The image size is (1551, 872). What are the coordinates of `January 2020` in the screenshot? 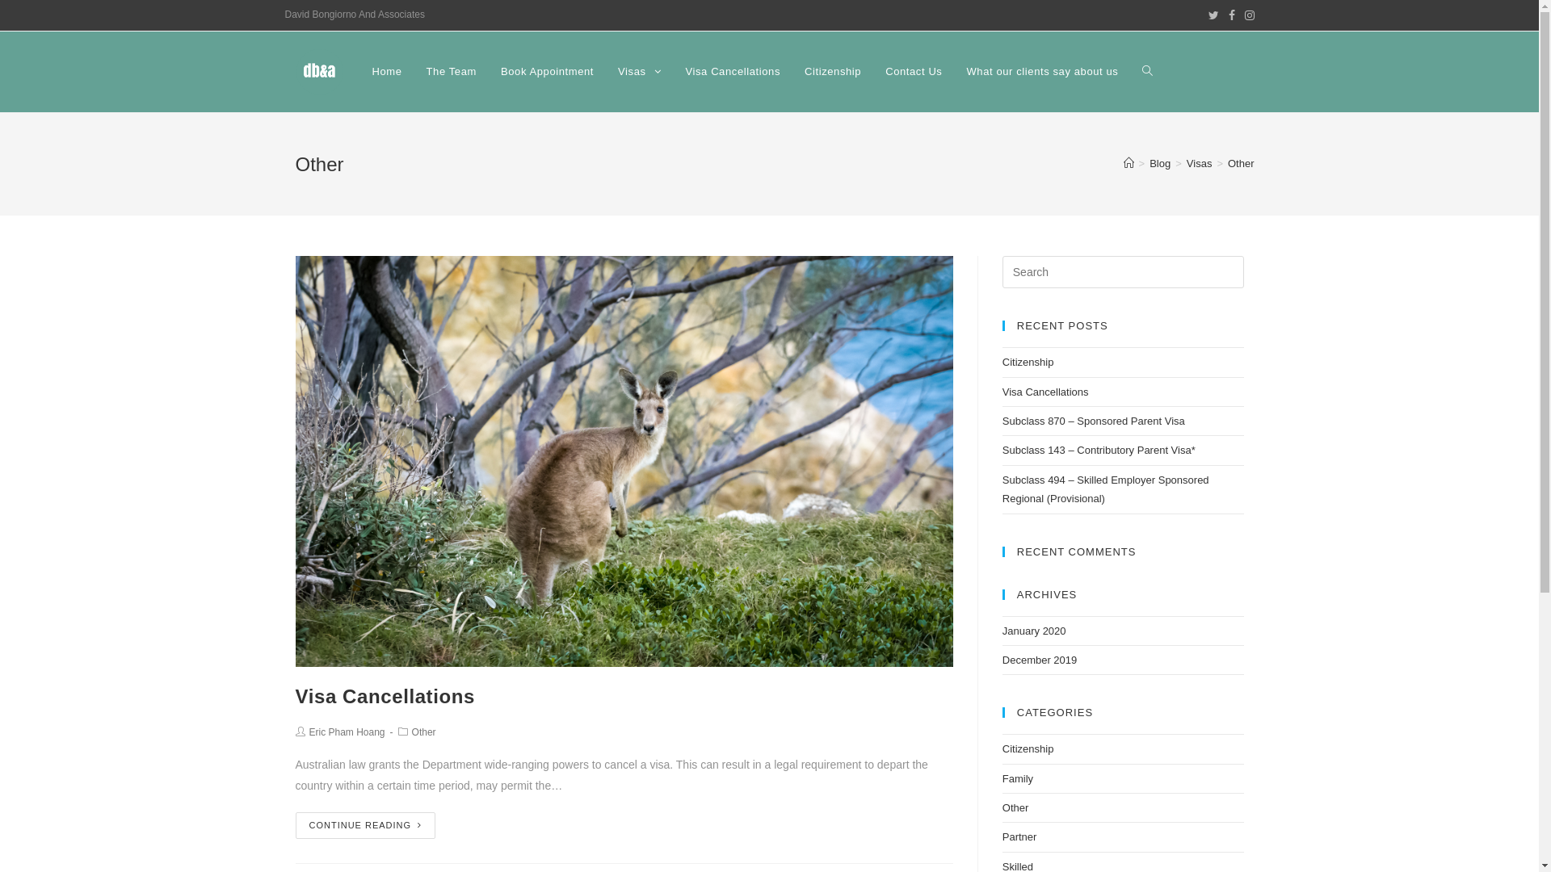 It's located at (1034, 631).